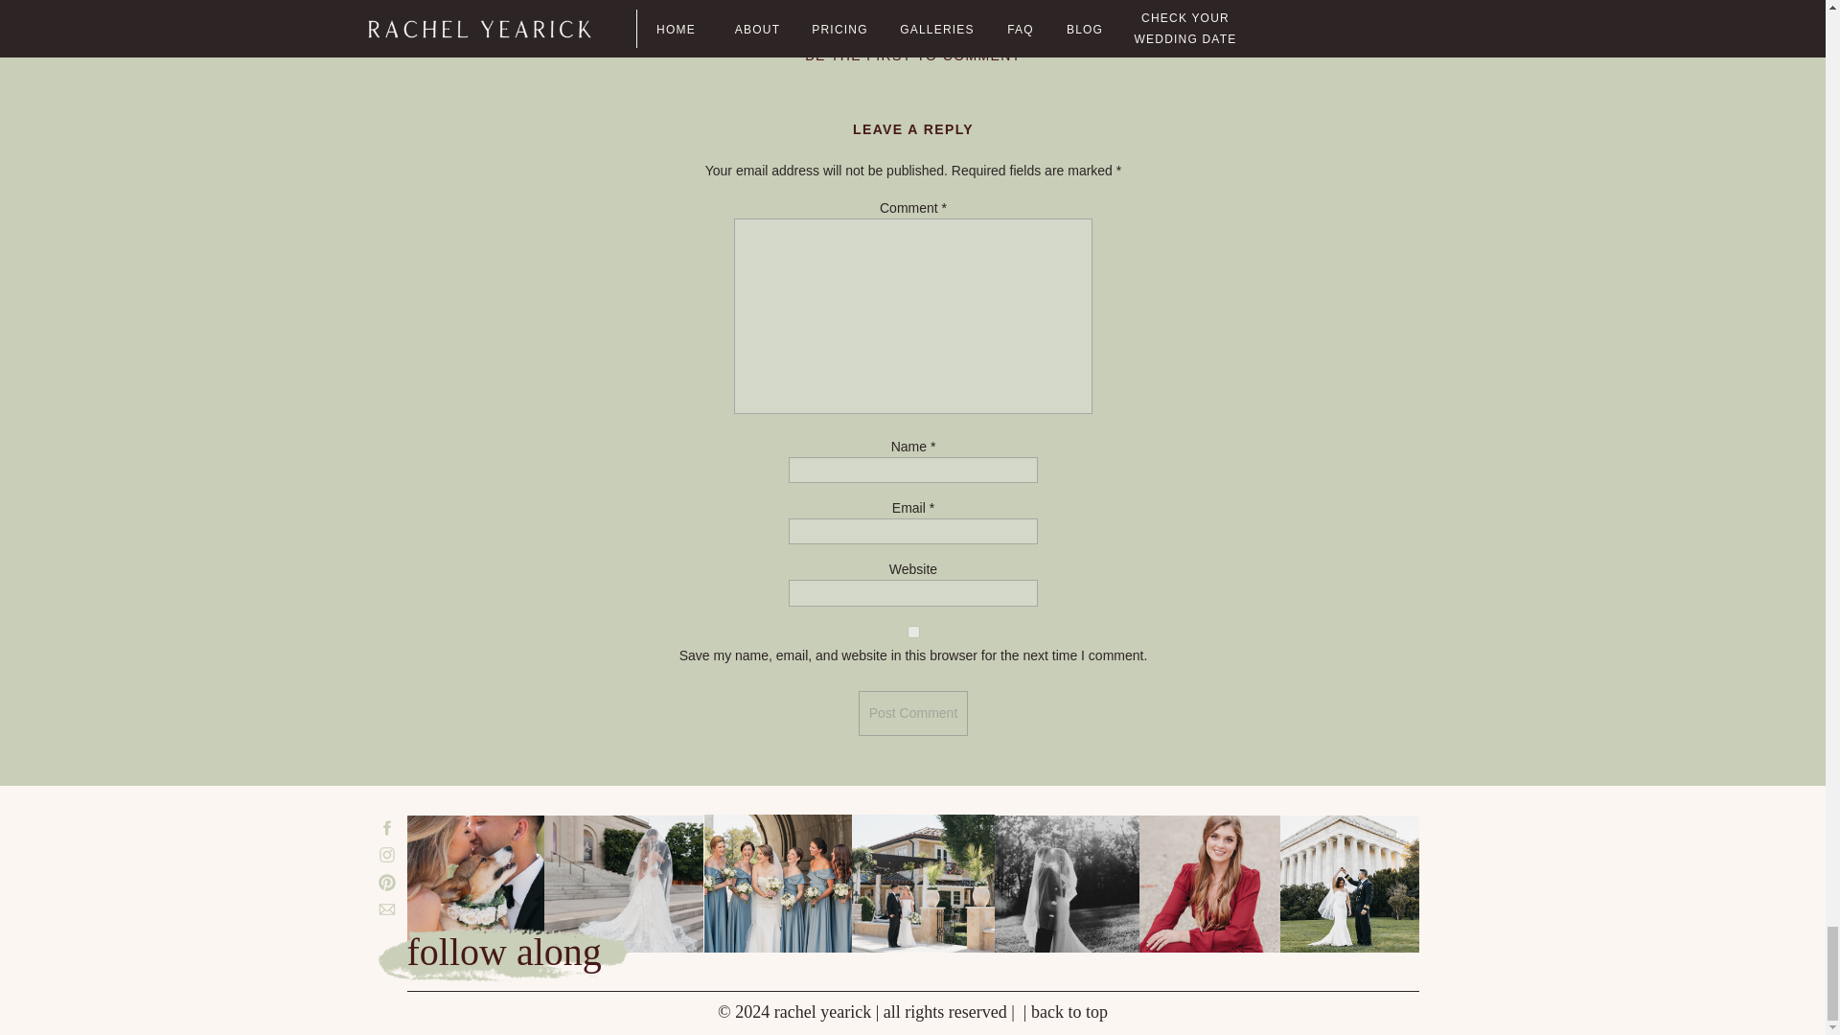 The height and width of the screenshot is (1035, 1840). I want to click on back to top, so click(1069, 1012).